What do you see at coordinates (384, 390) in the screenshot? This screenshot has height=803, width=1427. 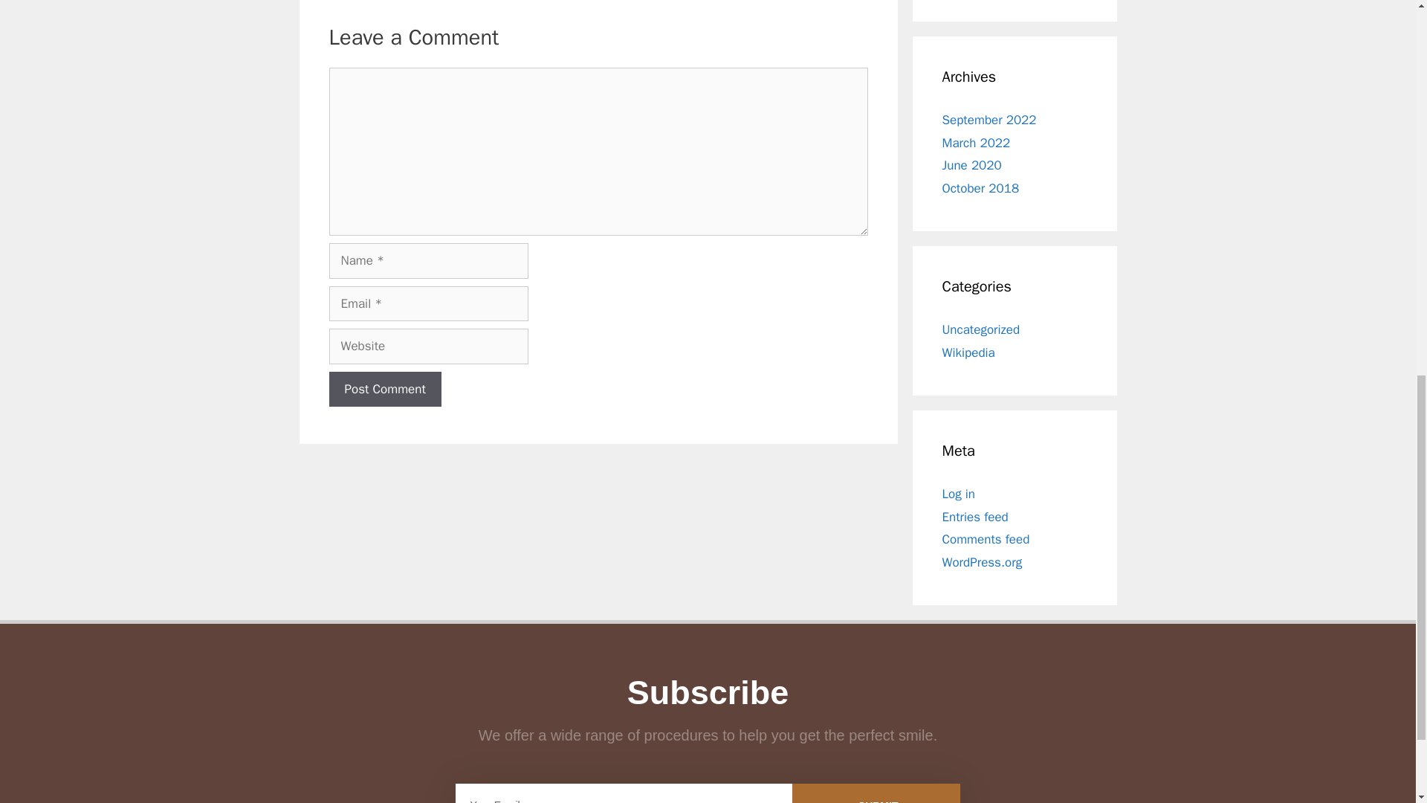 I see `Post Comment` at bounding box center [384, 390].